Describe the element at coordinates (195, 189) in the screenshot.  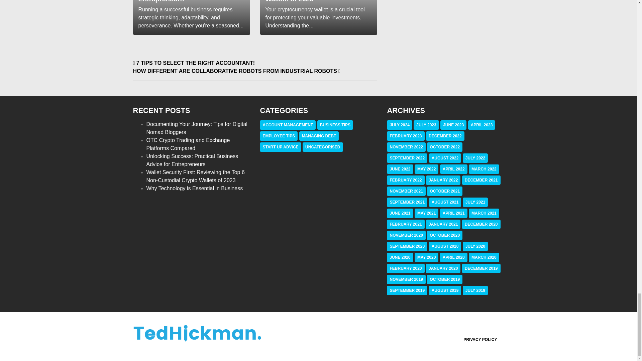
I see `Why Technology is Essential in Business` at that location.